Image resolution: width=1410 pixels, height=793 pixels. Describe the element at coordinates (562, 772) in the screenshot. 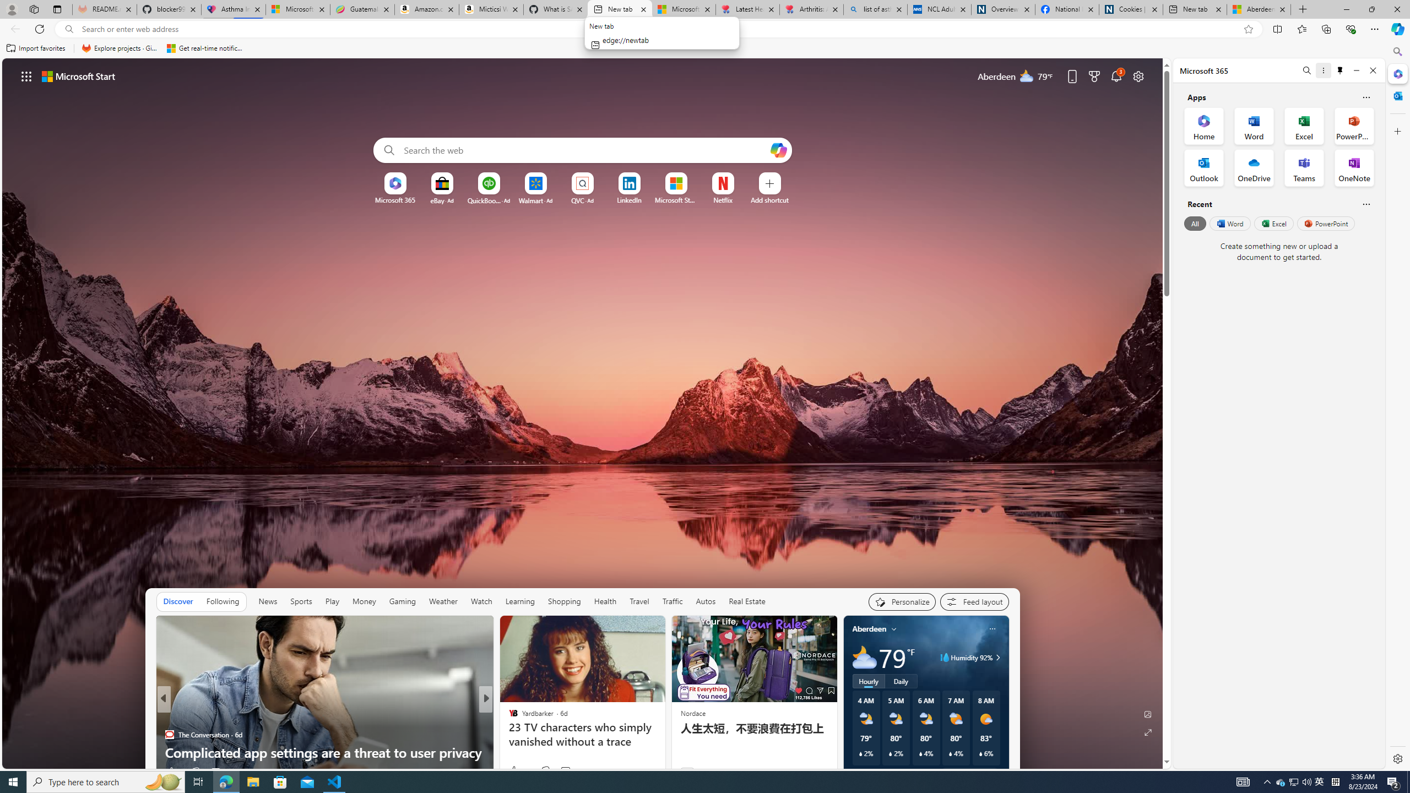

I see `View comments 88 Comment` at that location.